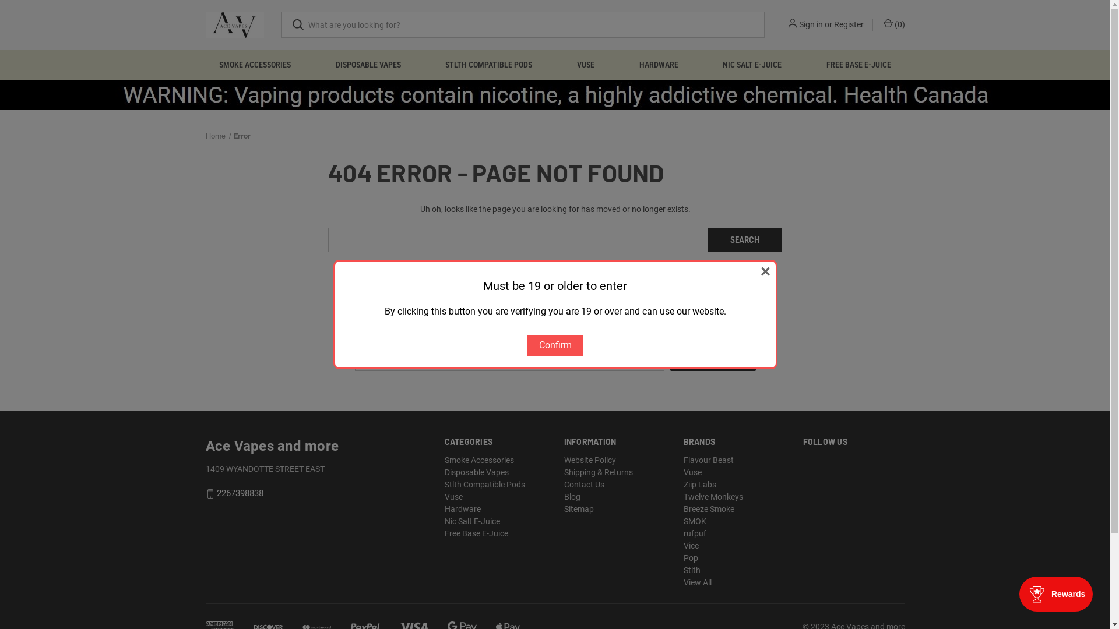 The width and height of the screenshot is (1119, 629). Describe the element at coordinates (479, 460) in the screenshot. I see `Smoke Accessories` at that location.